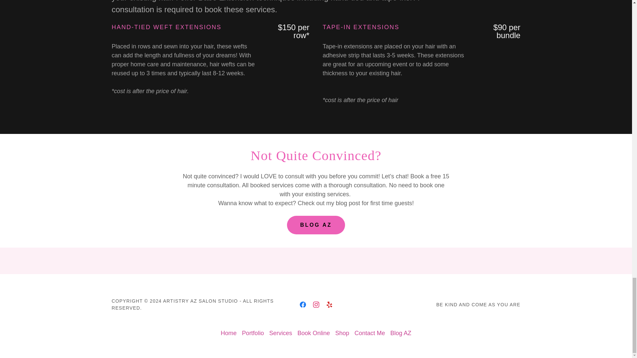 Image resolution: width=637 pixels, height=358 pixels. What do you see at coordinates (280, 333) in the screenshot?
I see `Services` at bounding box center [280, 333].